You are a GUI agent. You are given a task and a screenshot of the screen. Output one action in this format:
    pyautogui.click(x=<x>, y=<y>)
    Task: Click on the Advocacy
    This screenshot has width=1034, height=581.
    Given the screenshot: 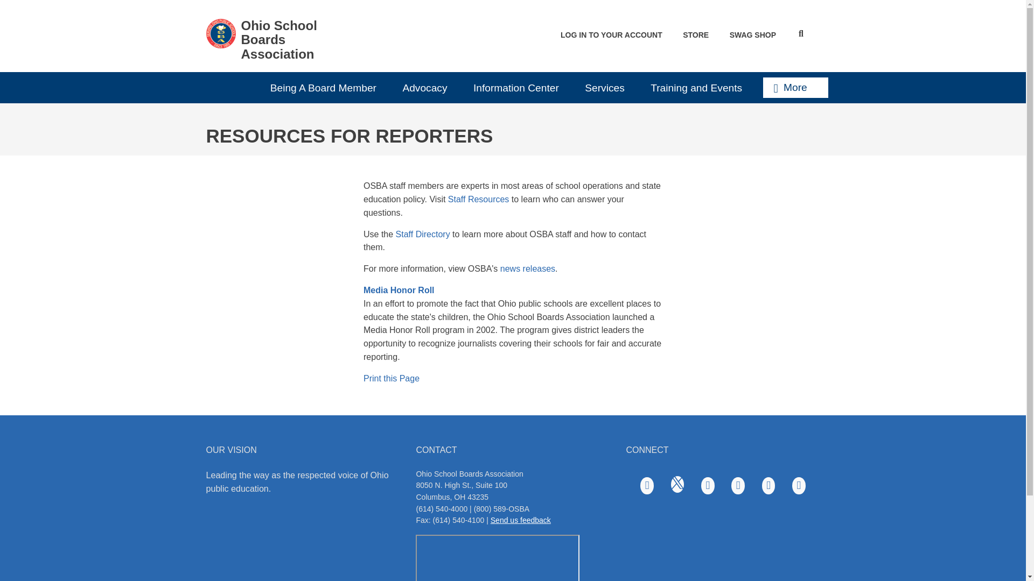 What is the action you would take?
    pyautogui.click(x=430, y=87)
    